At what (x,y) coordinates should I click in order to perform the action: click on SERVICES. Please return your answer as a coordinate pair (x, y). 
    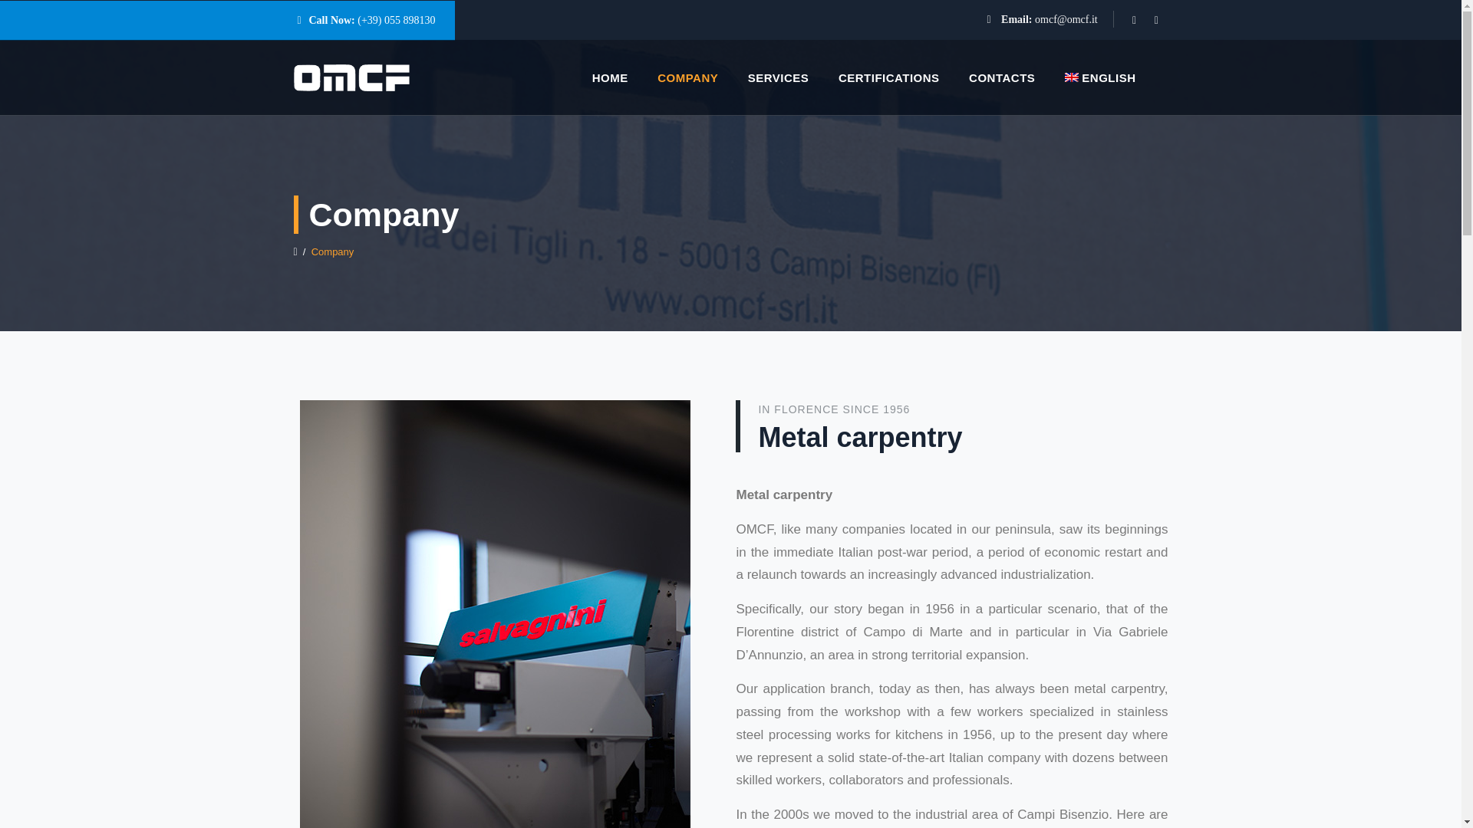
    Looking at the image, I should click on (778, 77).